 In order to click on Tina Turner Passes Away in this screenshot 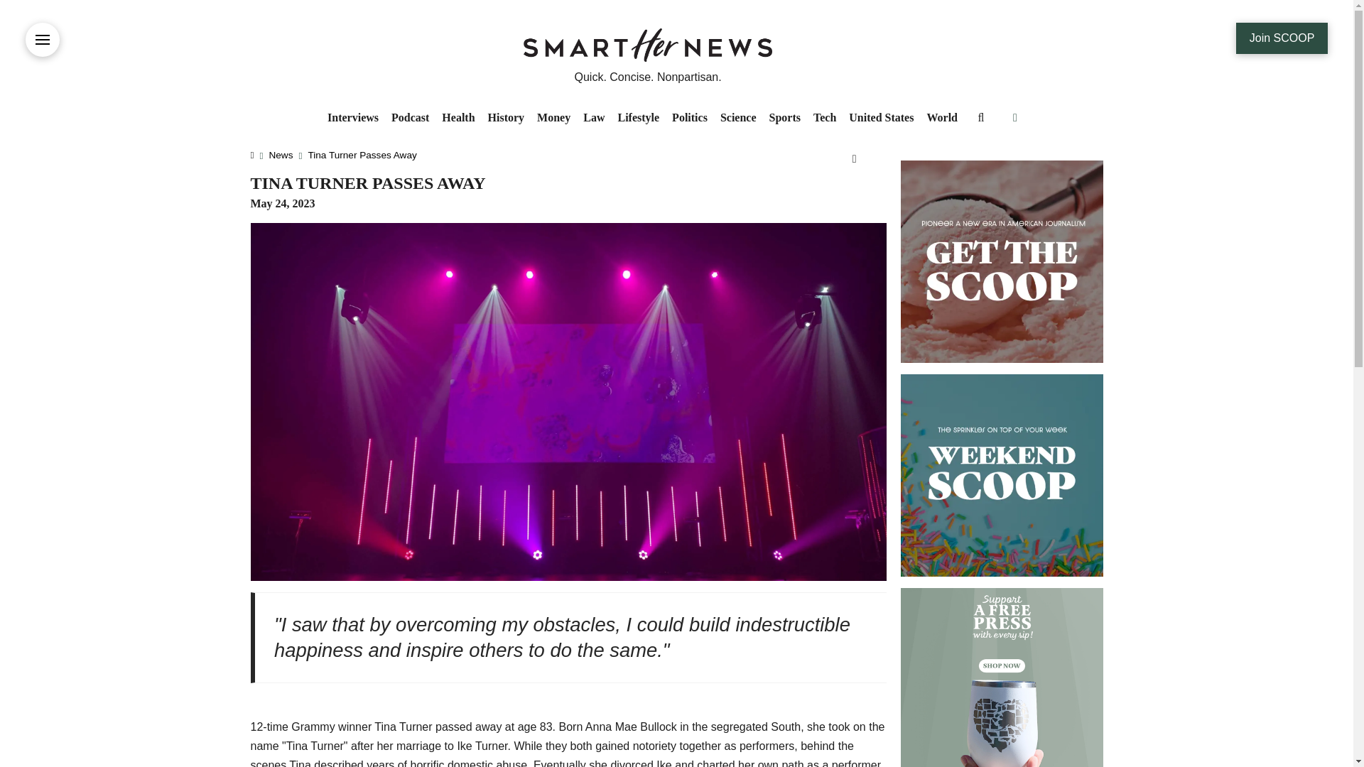, I will do `click(362, 155)`.